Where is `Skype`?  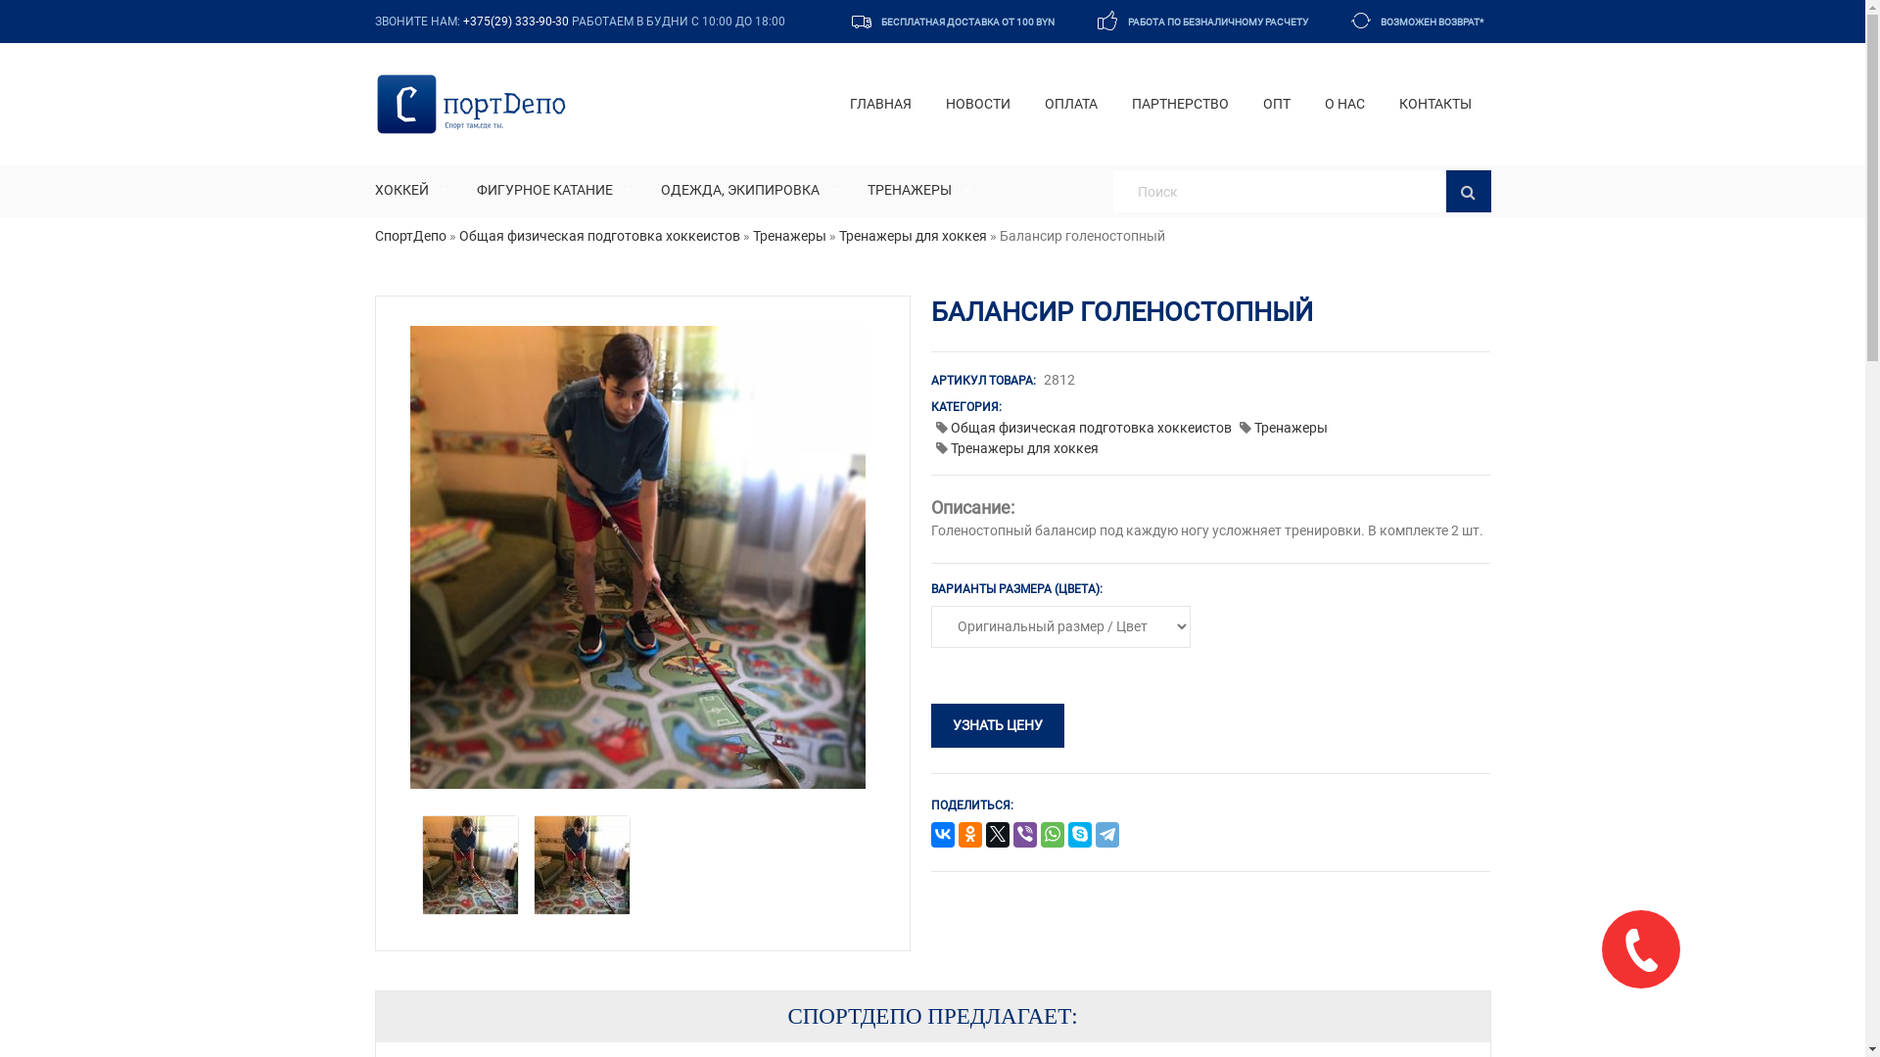
Skype is located at coordinates (1080, 836).